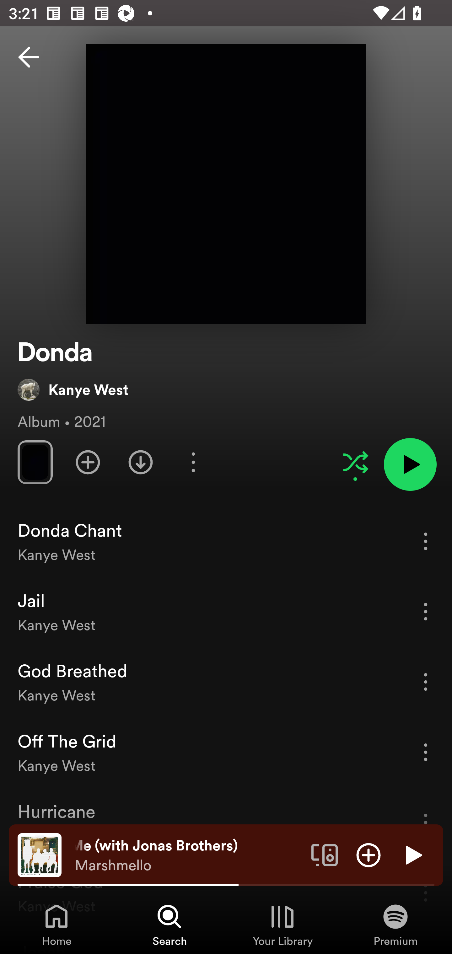 This screenshot has width=452, height=954. I want to click on Download, so click(141, 462).